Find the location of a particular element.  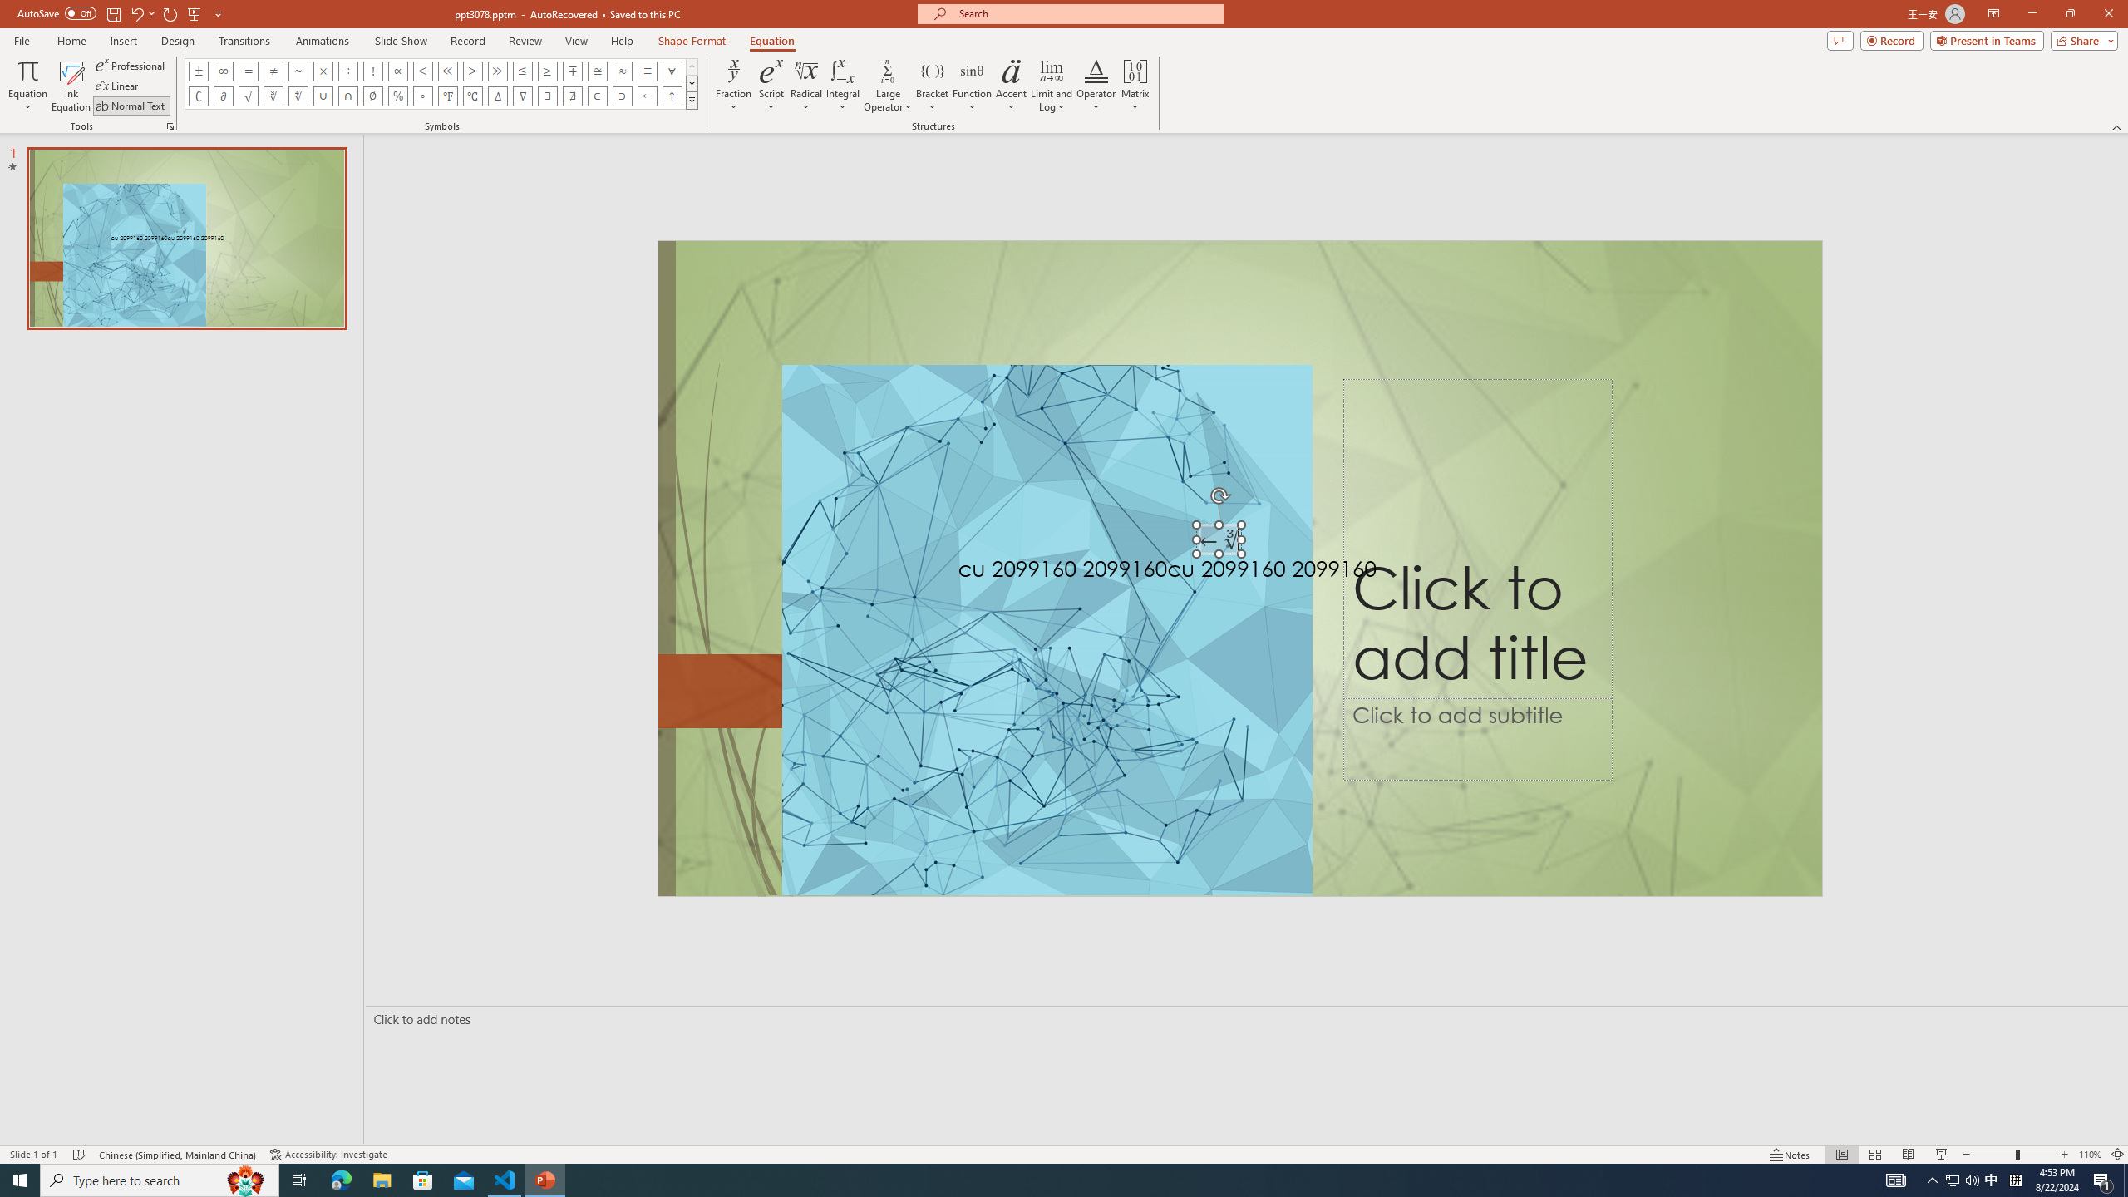

Equation Options... is located at coordinates (170, 126).